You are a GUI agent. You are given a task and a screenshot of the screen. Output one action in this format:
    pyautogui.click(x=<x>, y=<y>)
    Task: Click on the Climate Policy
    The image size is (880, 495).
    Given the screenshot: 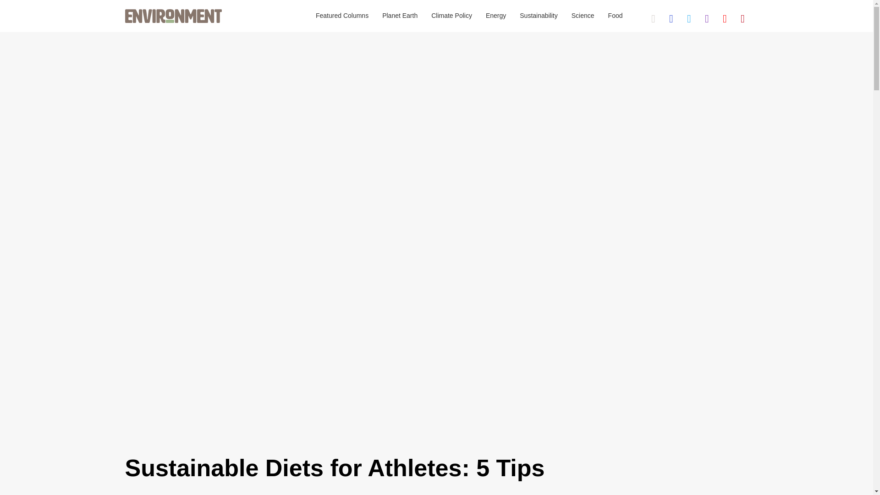 What is the action you would take?
    pyautogui.click(x=451, y=16)
    